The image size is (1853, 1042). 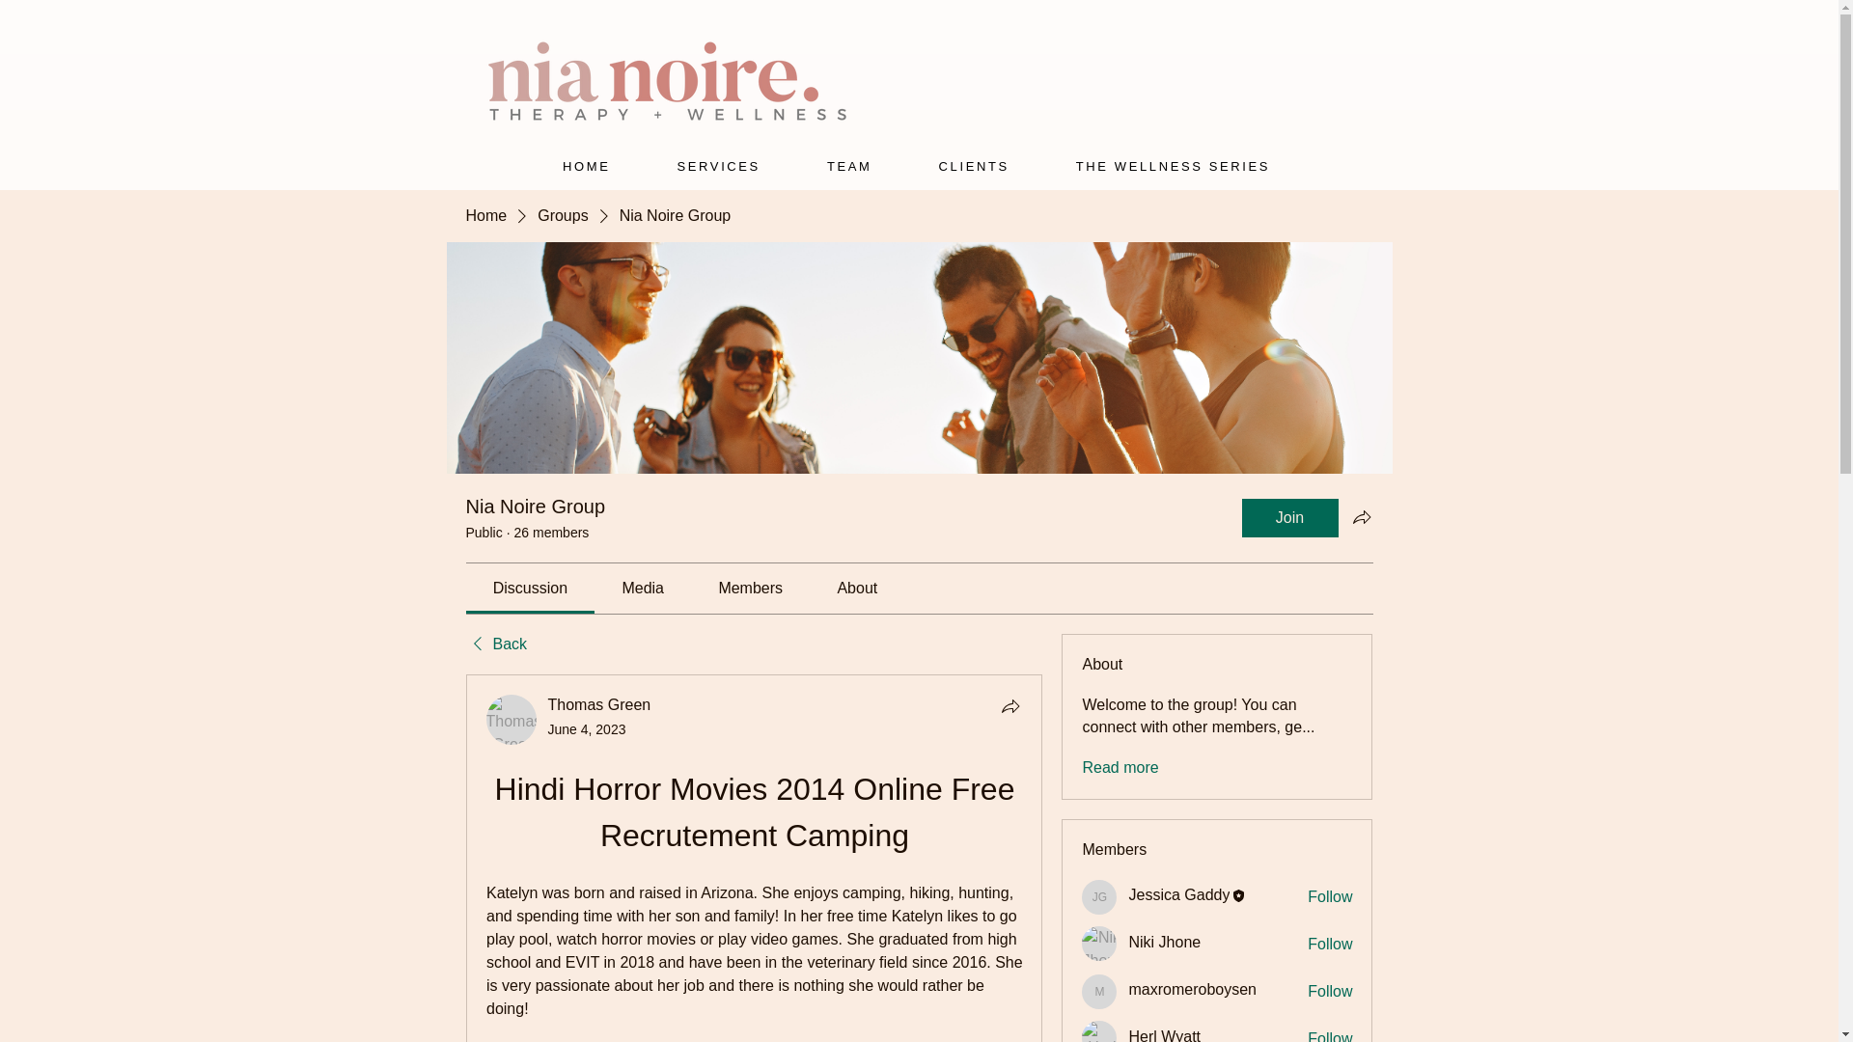 I want to click on Follow, so click(x=1330, y=1034).